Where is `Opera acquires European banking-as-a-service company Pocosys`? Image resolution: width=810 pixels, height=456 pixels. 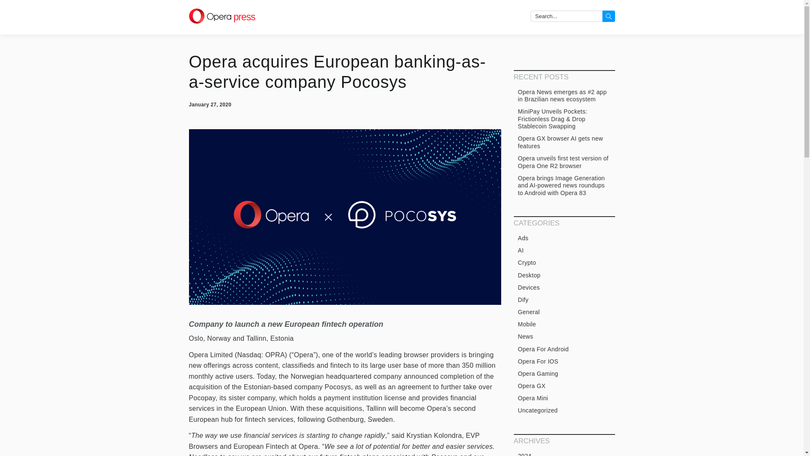 Opera acquires European banking-as-a-service company Pocosys is located at coordinates (337, 72).